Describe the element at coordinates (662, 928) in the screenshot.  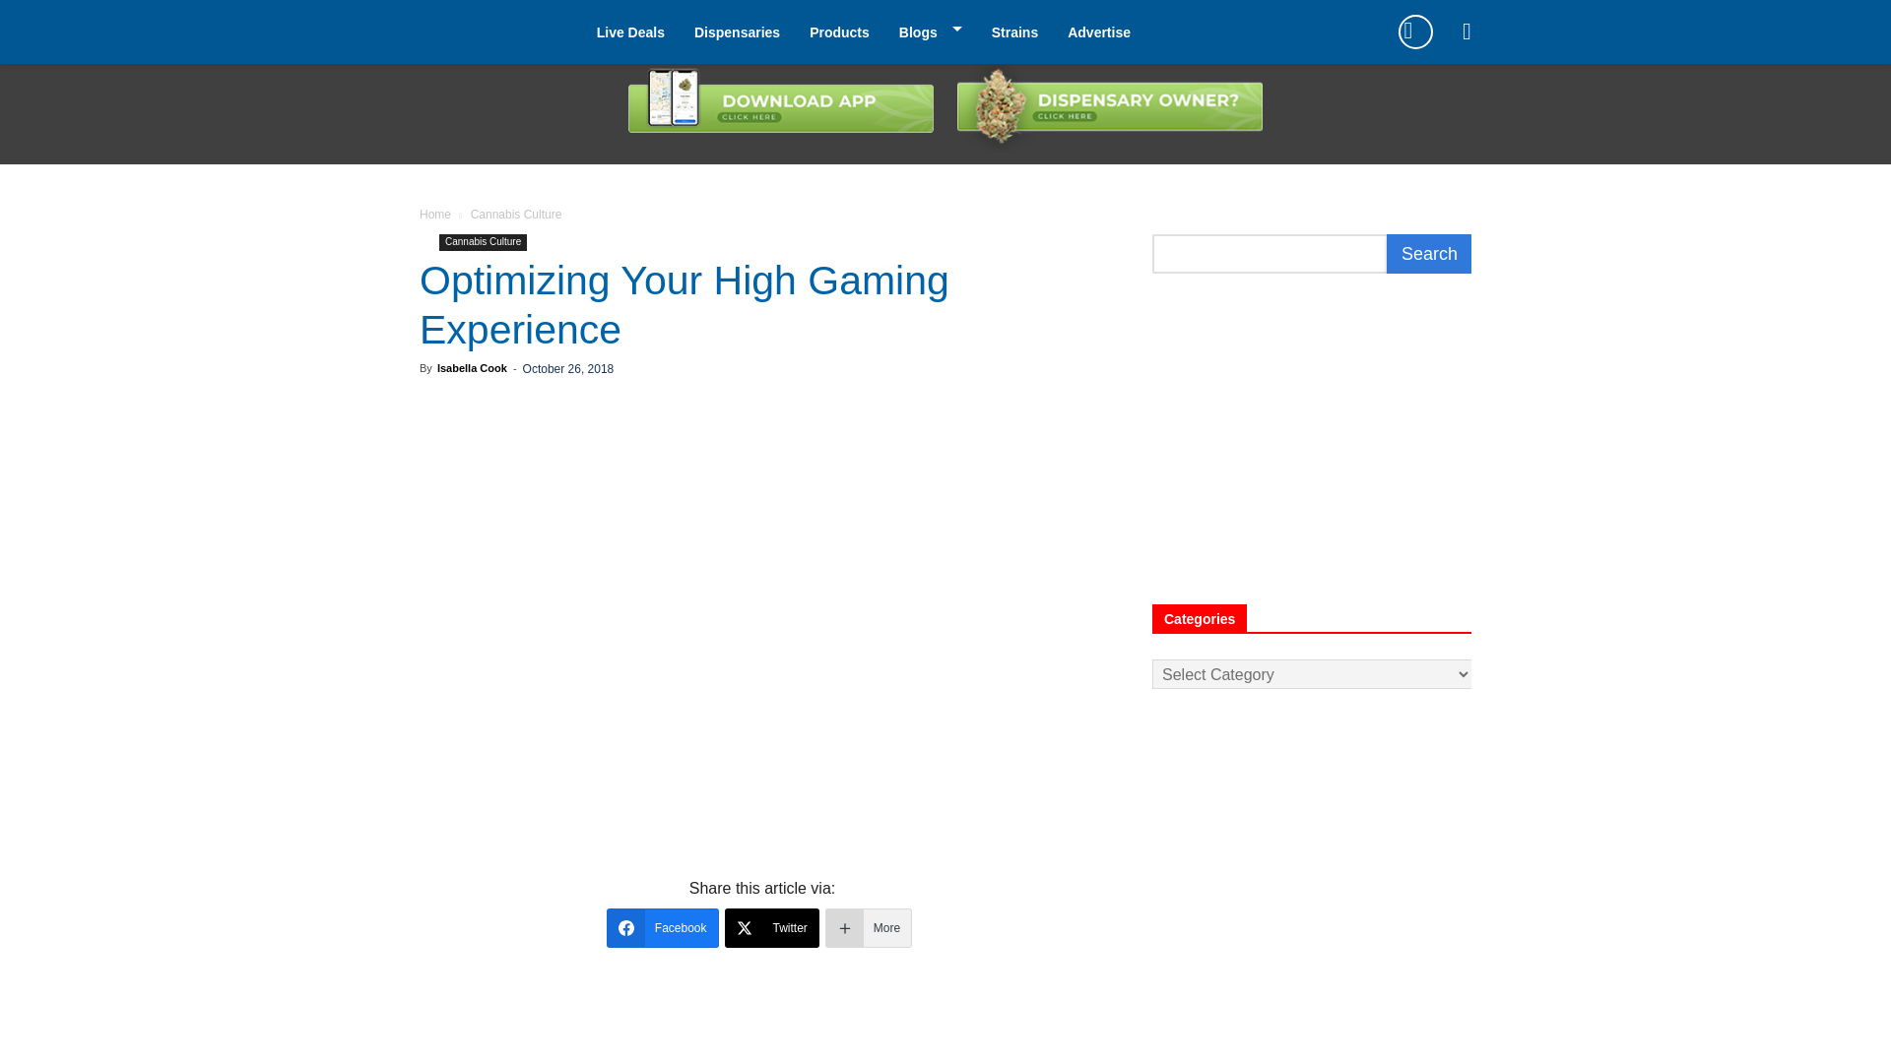
I see `Facebook` at that location.